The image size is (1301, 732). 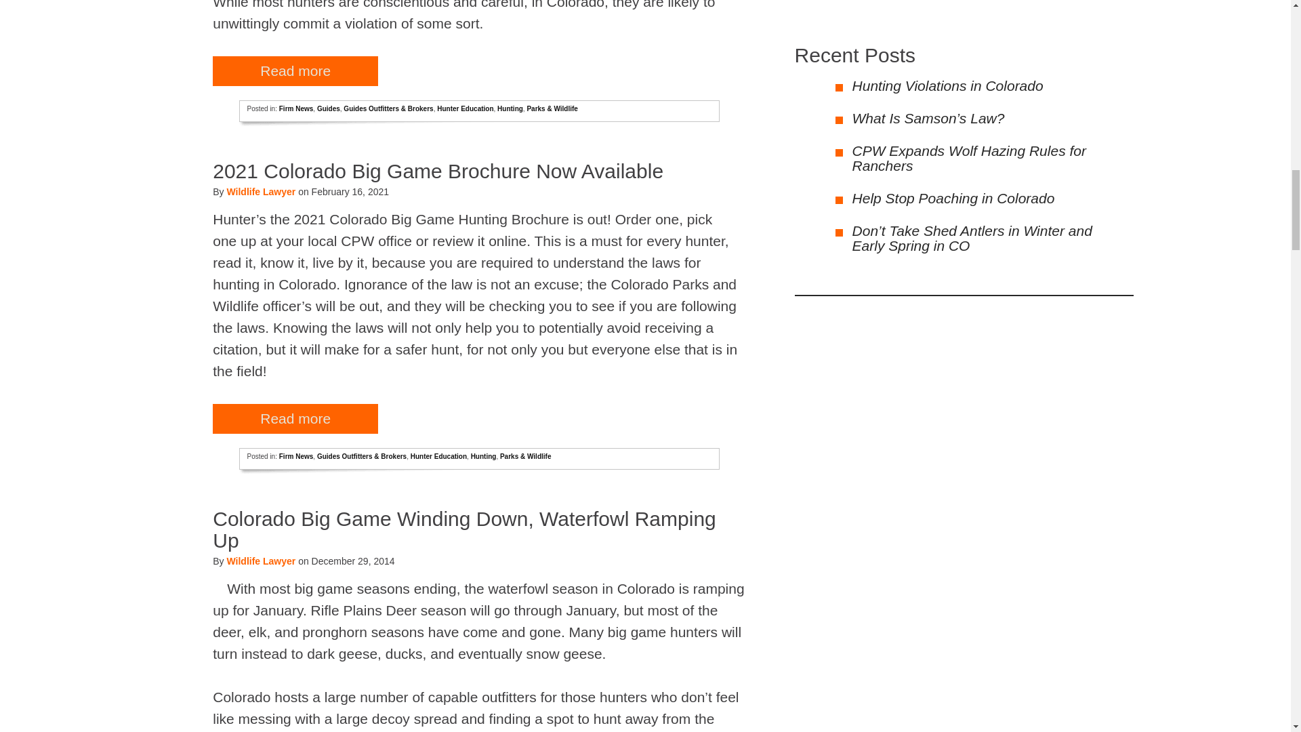 What do you see at coordinates (260, 191) in the screenshot?
I see `Wildlife Lawyer` at bounding box center [260, 191].